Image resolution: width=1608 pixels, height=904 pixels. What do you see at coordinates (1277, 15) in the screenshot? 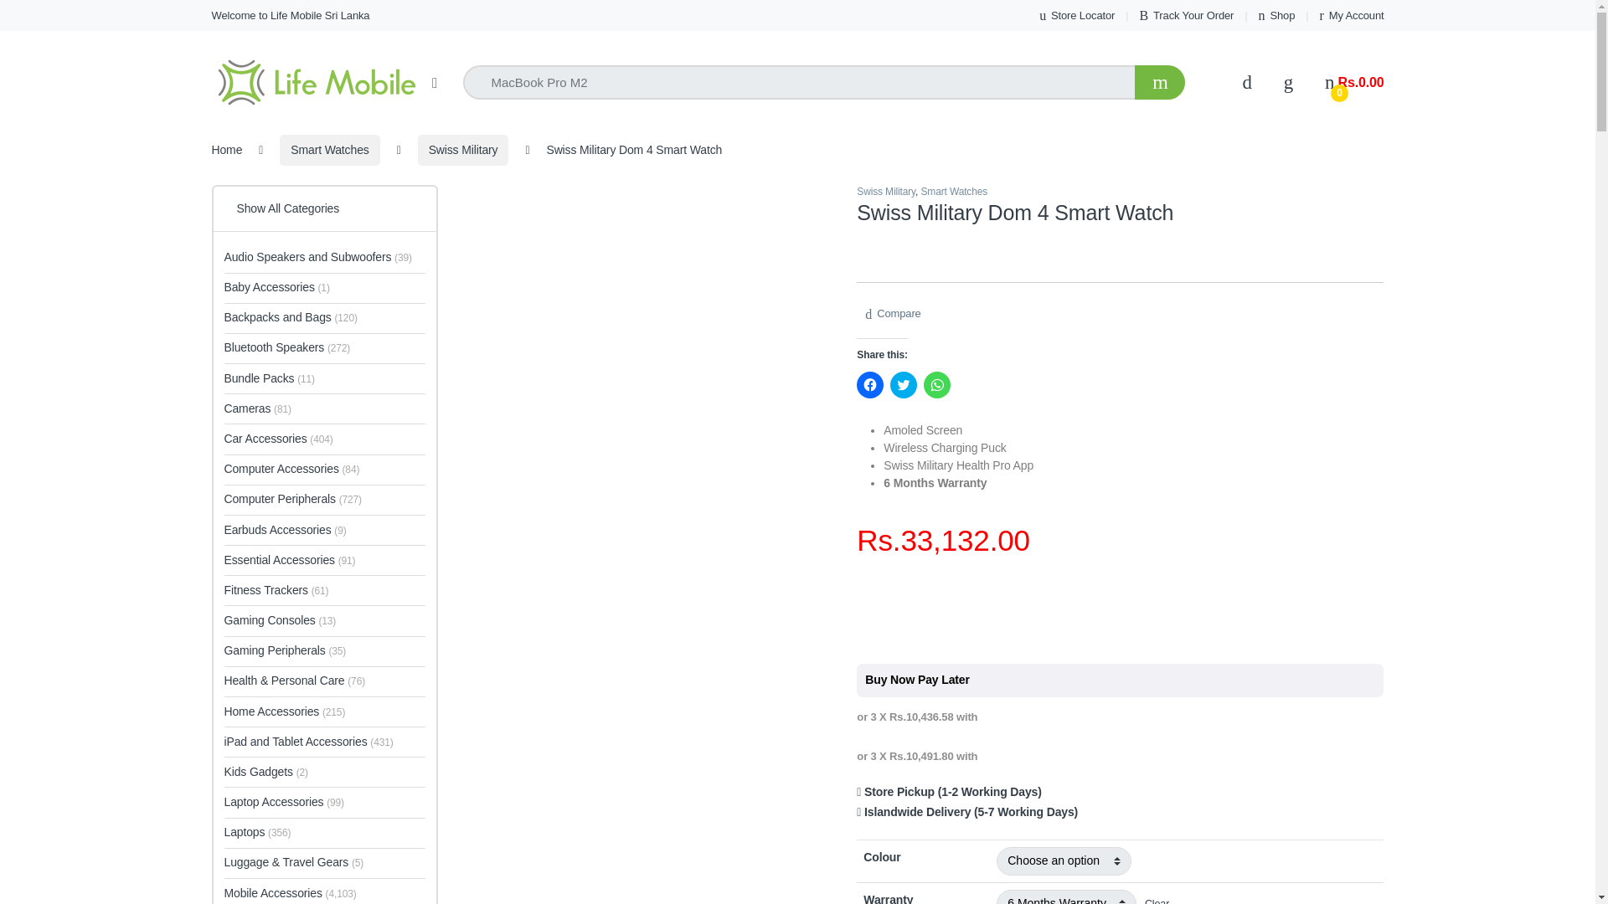
I see `Shop` at bounding box center [1277, 15].